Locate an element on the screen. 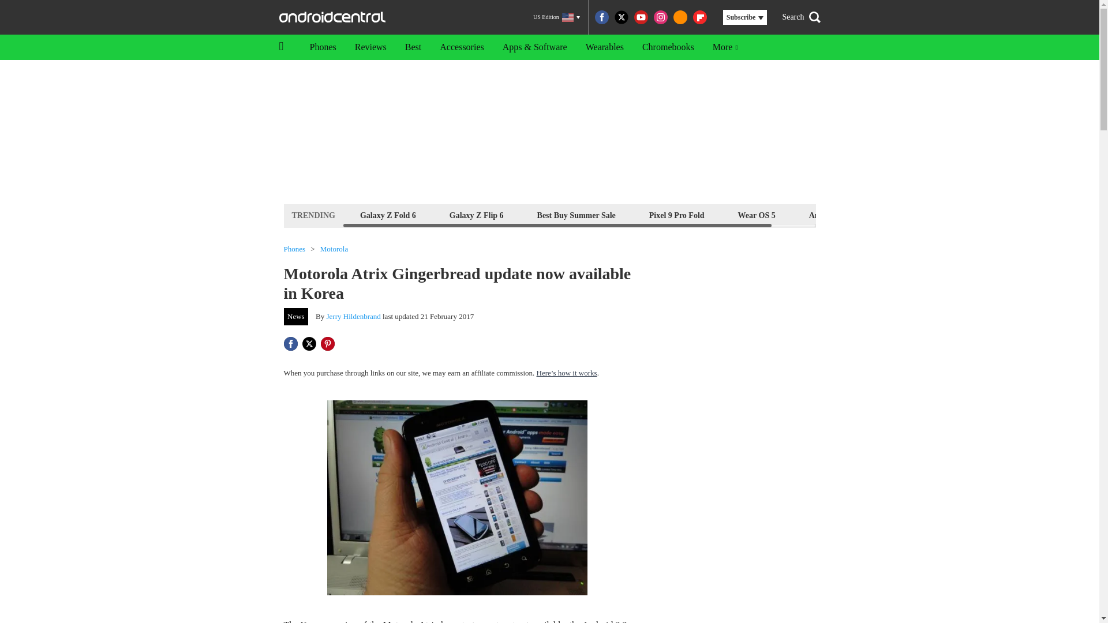  US Edition is located at coordinates (556, 17).